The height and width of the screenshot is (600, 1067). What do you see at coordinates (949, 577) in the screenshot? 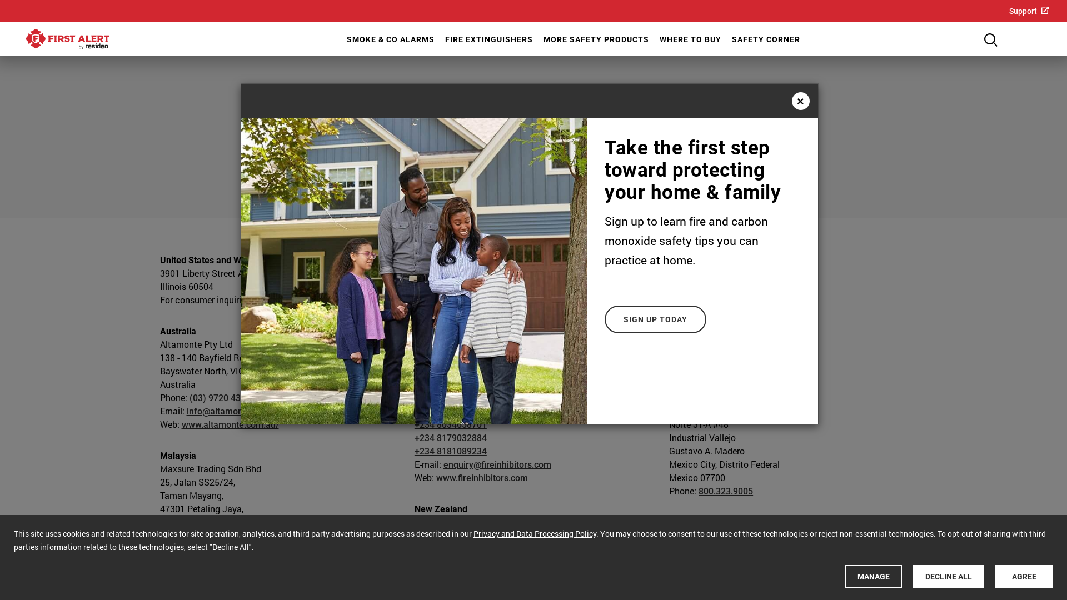
I see `DECLINE ALL` at bounding box center [949, 577].